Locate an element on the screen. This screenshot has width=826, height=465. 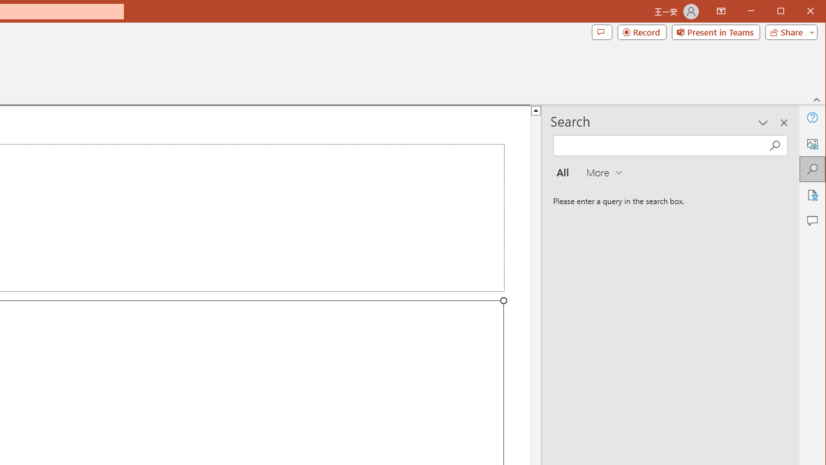
Present in Teams is located at coordinates (715, 32).